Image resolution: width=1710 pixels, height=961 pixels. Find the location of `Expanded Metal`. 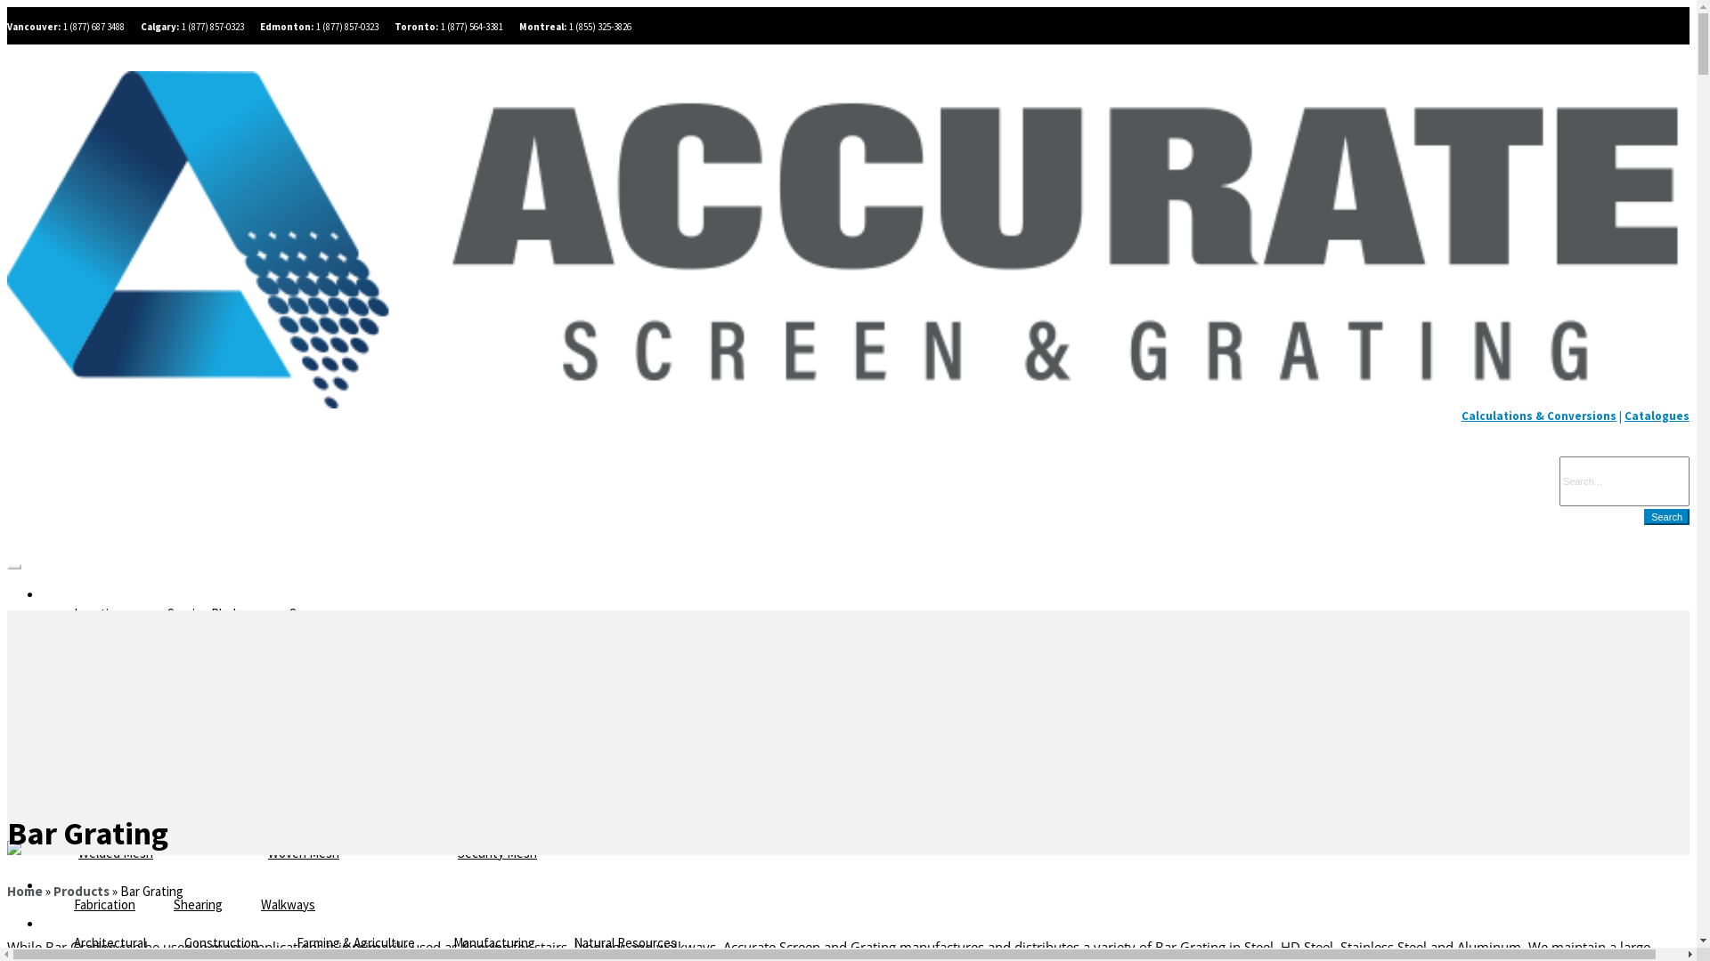

Expanded Metal is located at coordinates (524, 726).